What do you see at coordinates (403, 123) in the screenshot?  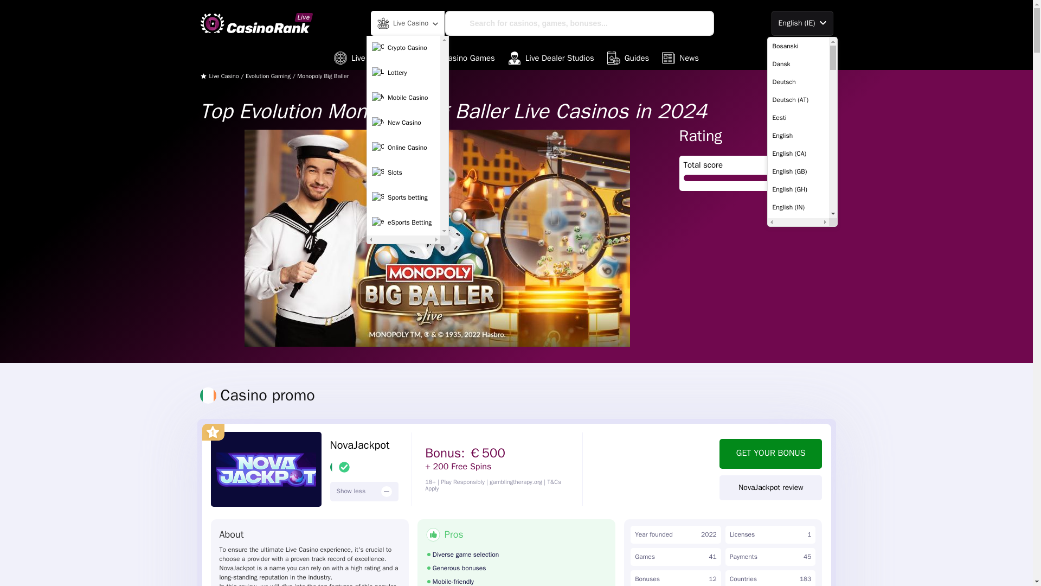 I see `New Casino` at bounding box center [403, 123].